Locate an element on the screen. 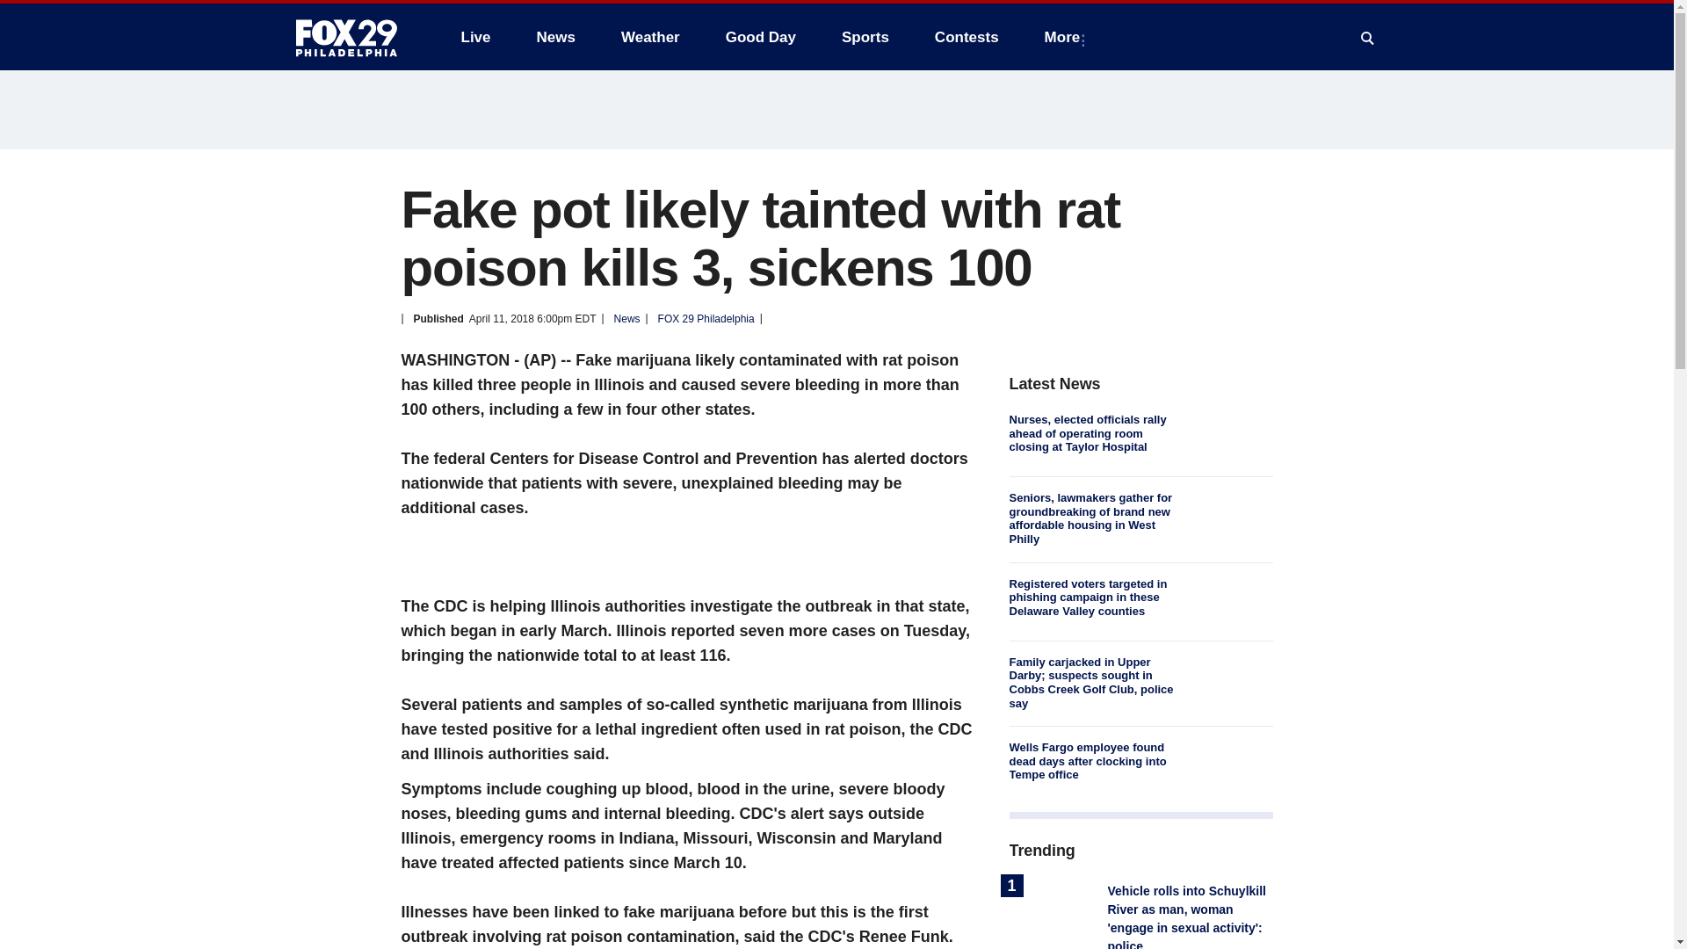  More is located at coordinates (1066, 37).